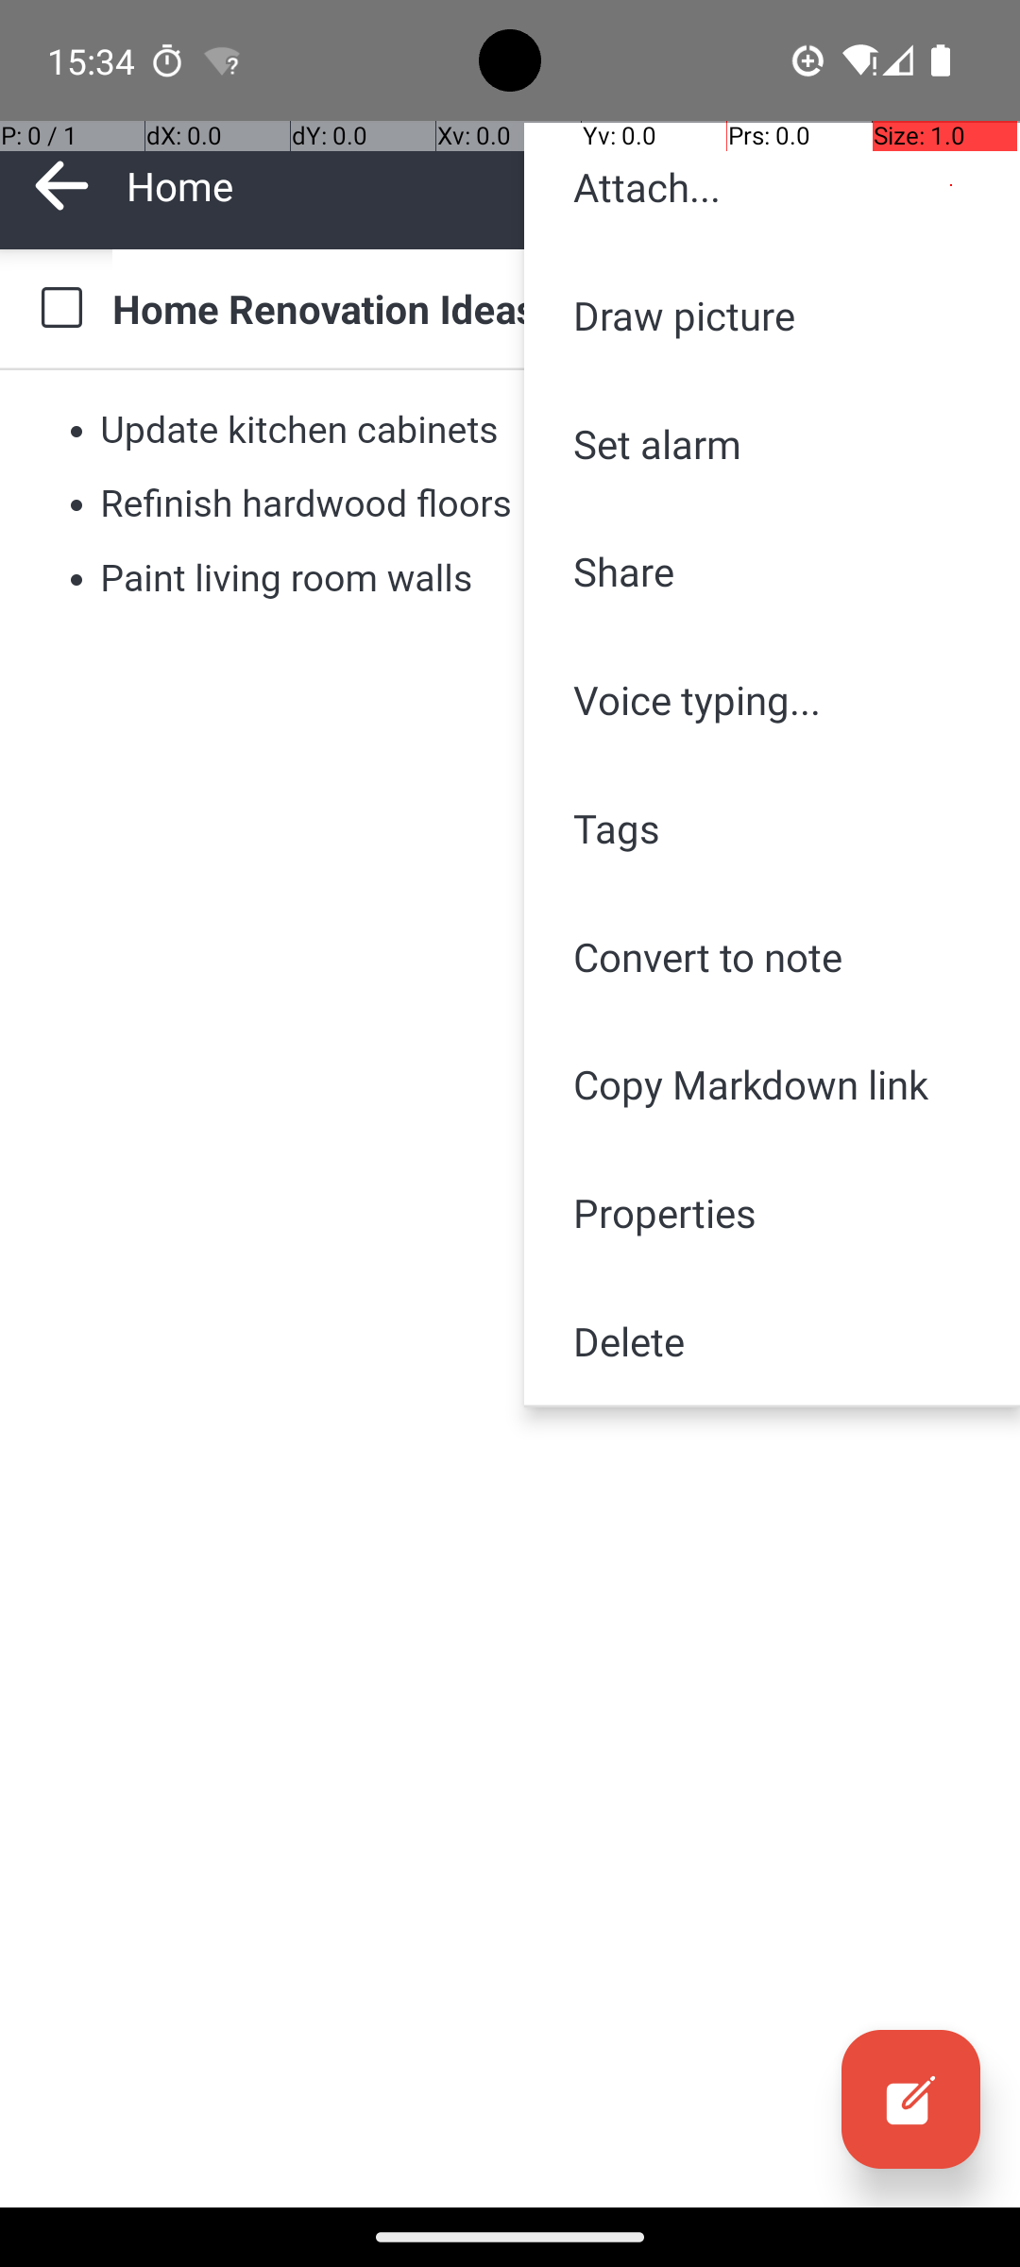 This screenshot has width=1020, height=2267. I want to click on Convert to note, so click(773, 956).